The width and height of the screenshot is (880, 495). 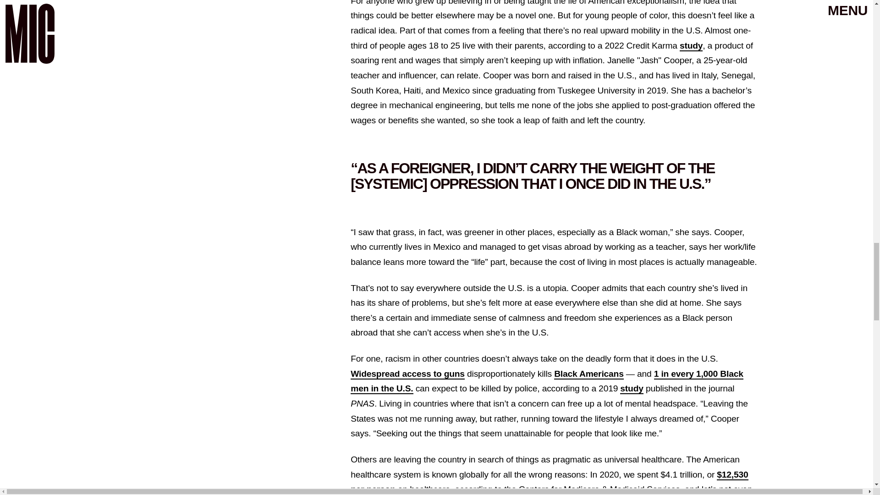 What do you see at coordinates (407, 374) in the screenshot?
I see `Widespread access to guns` at bounding box center [407, 374].